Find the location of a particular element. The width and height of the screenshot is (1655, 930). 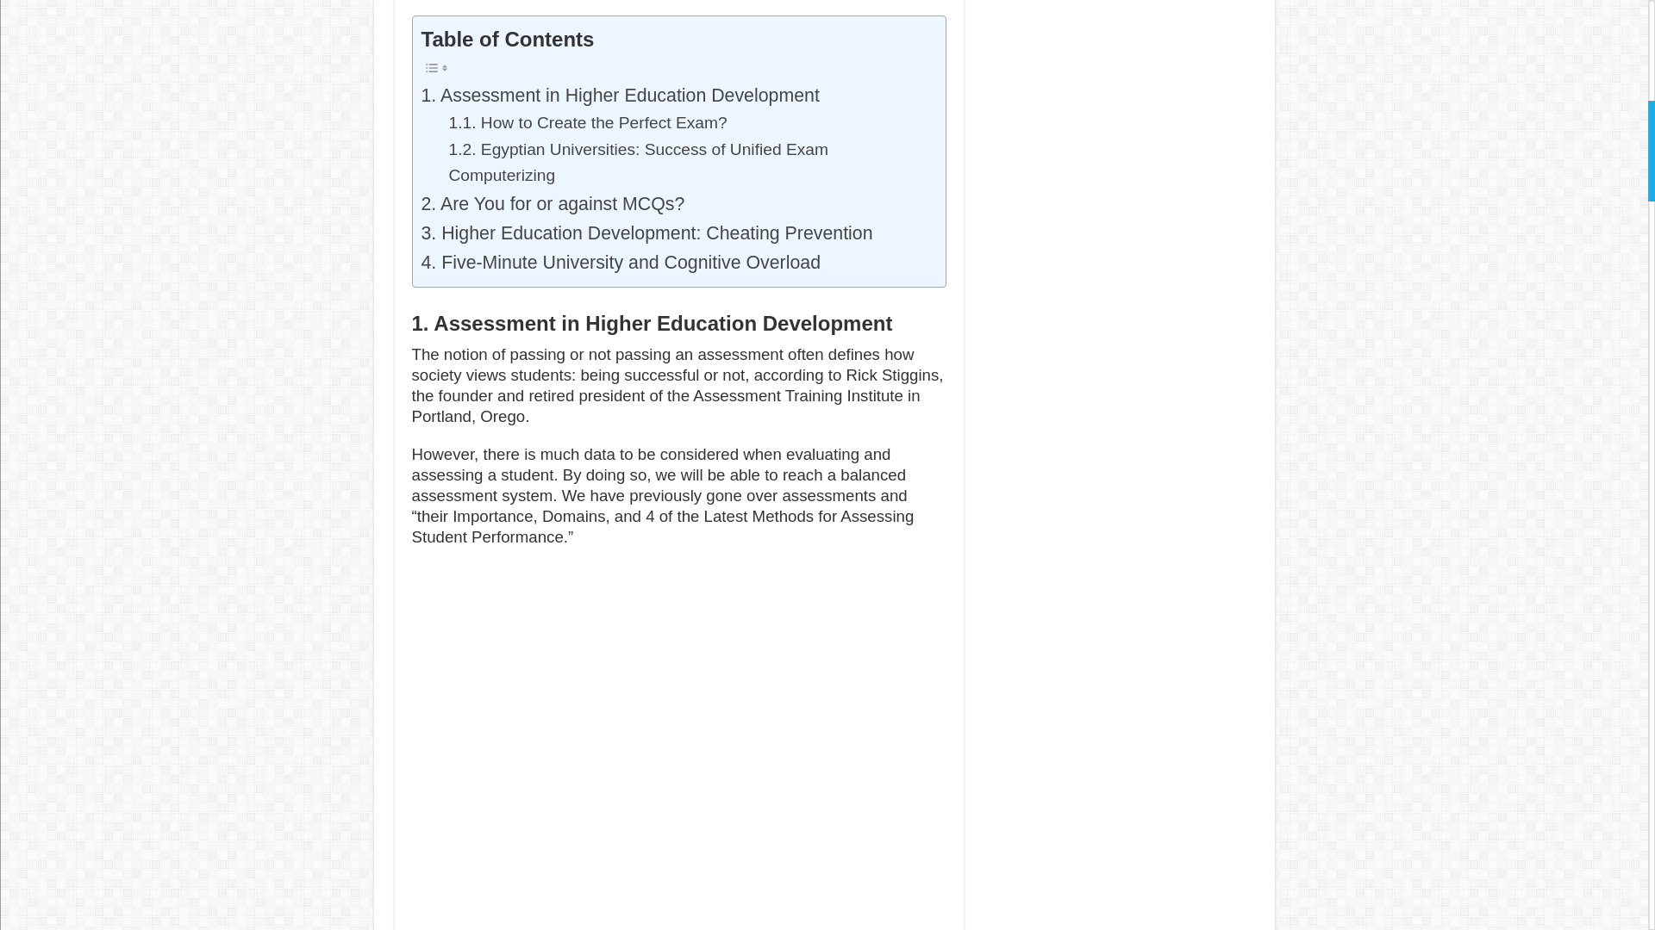

3. Higher Education Development: Cheating Prevention is located at coordinates (646, 232).